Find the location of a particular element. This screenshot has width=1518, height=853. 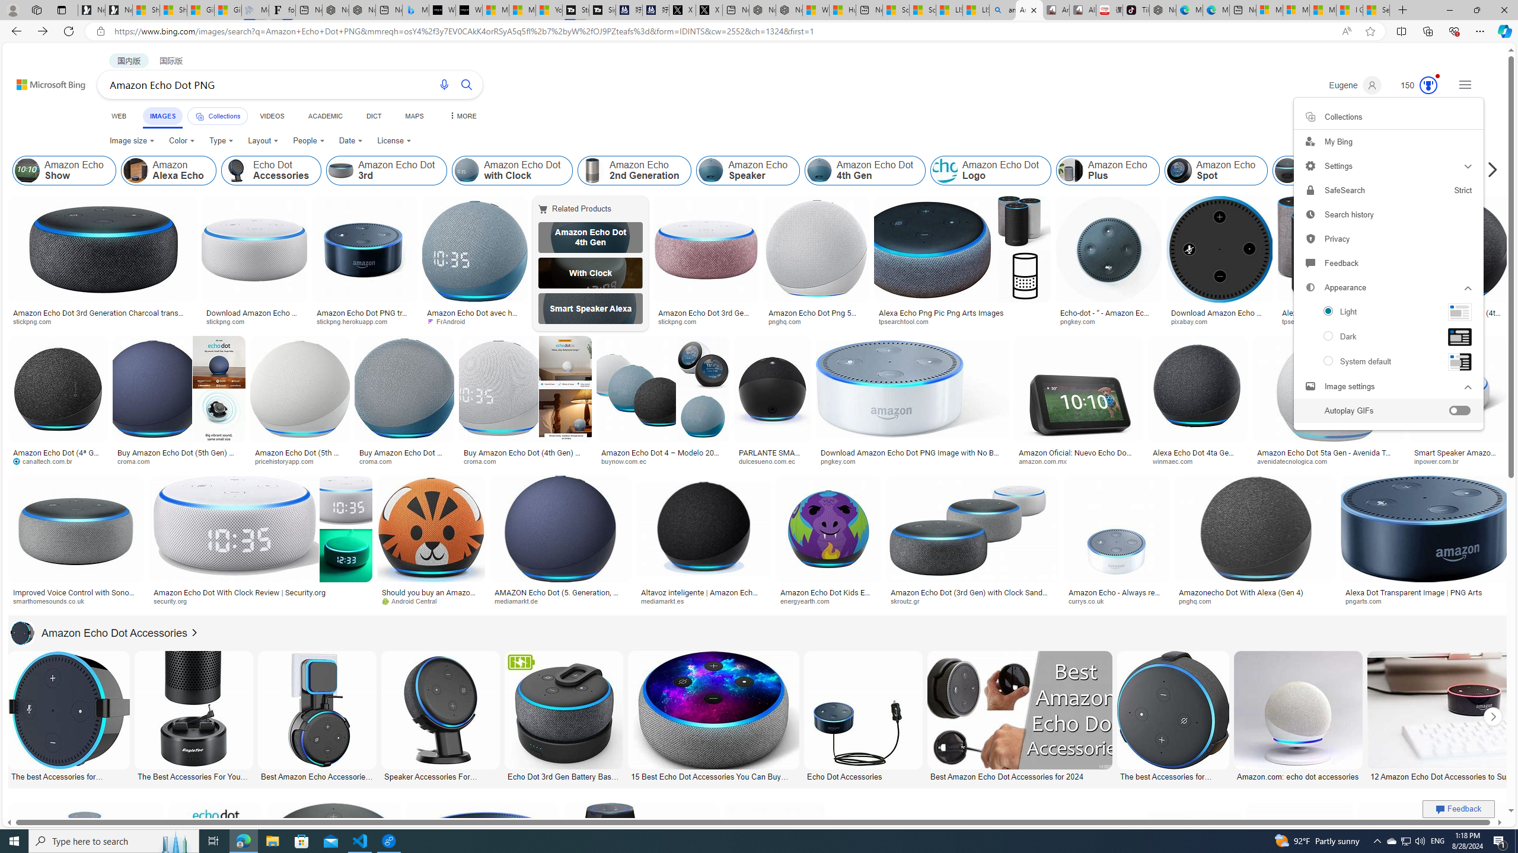

croma.com is located at coordinates (525, 461).